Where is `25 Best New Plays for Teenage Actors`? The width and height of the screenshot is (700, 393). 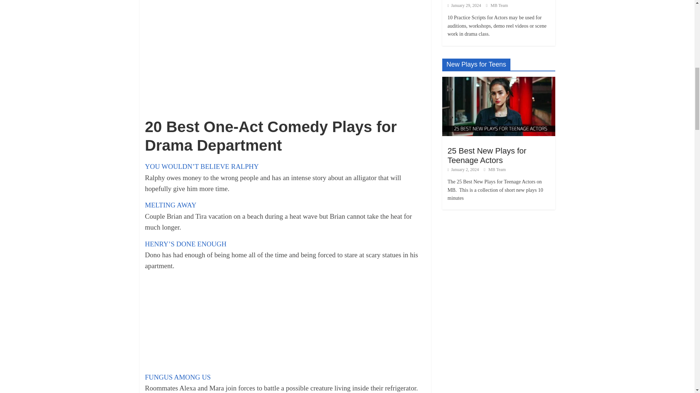 25 Best New Plays for Teenage Actors is located at coordinates (498, 80).